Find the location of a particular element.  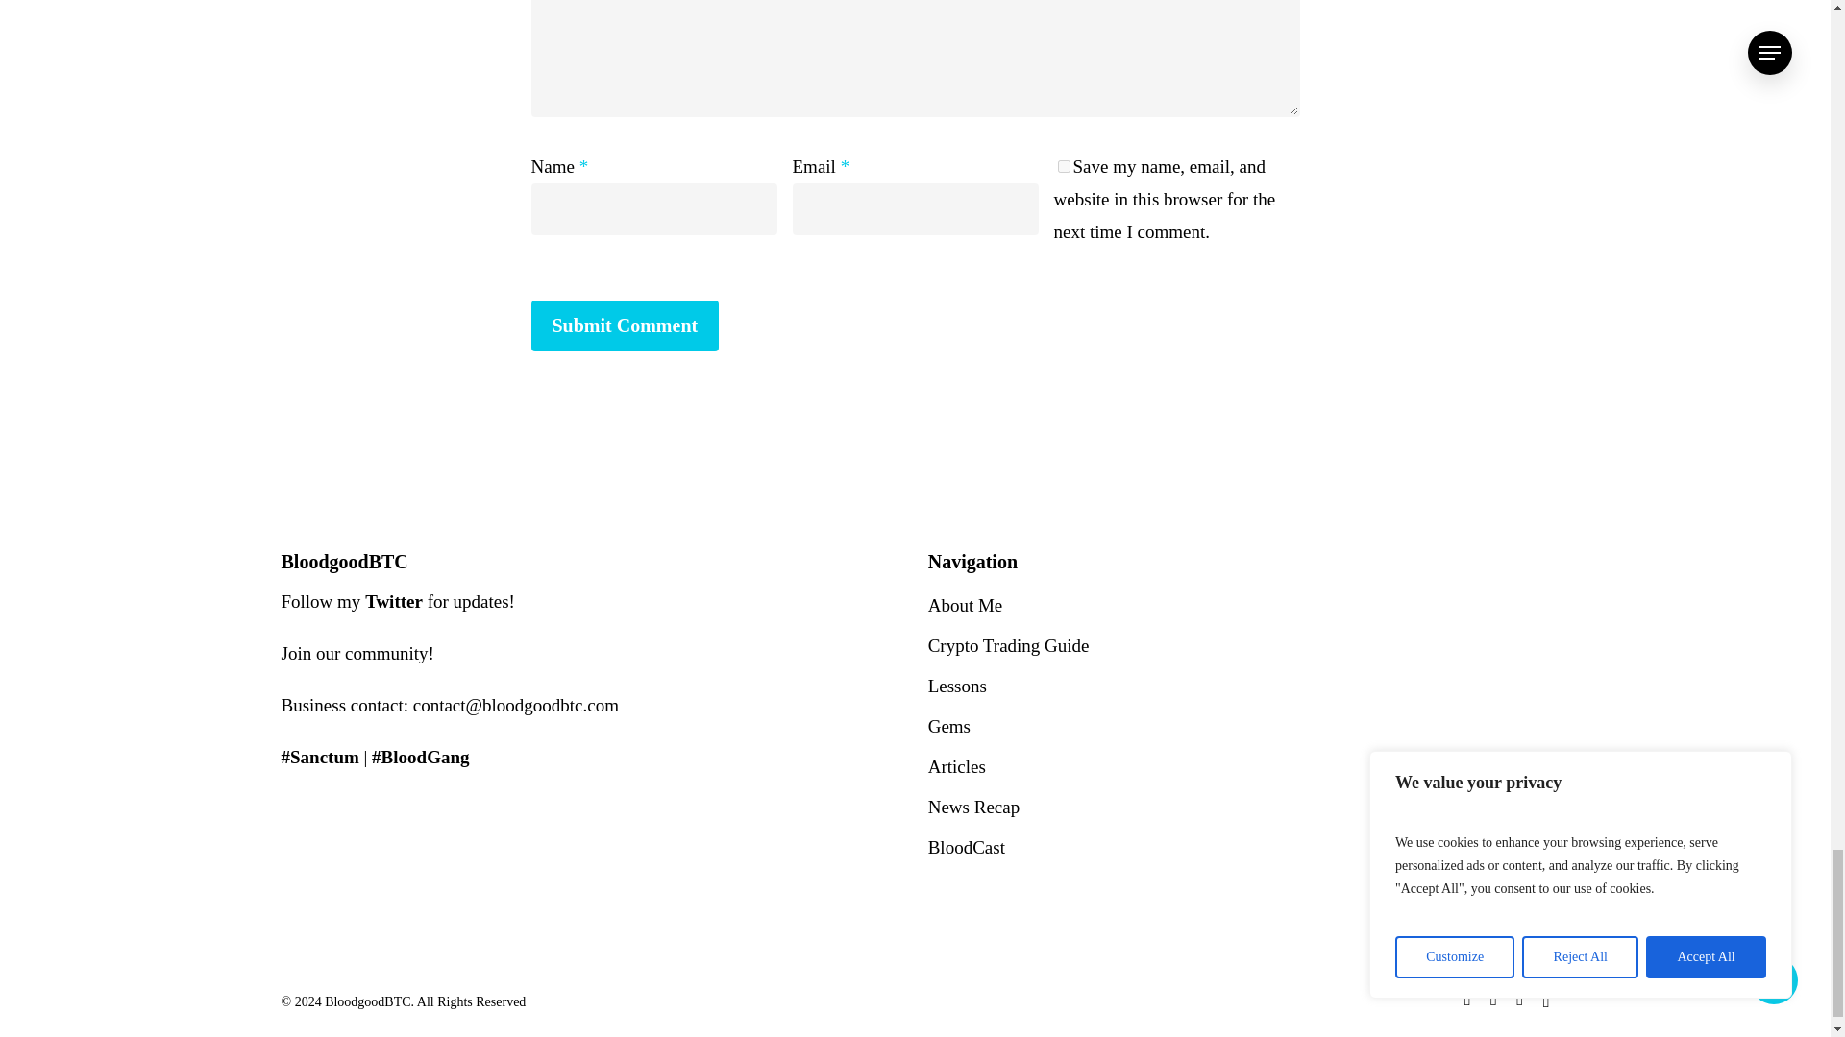

Submit Comment is located at coordinates (625, 326).